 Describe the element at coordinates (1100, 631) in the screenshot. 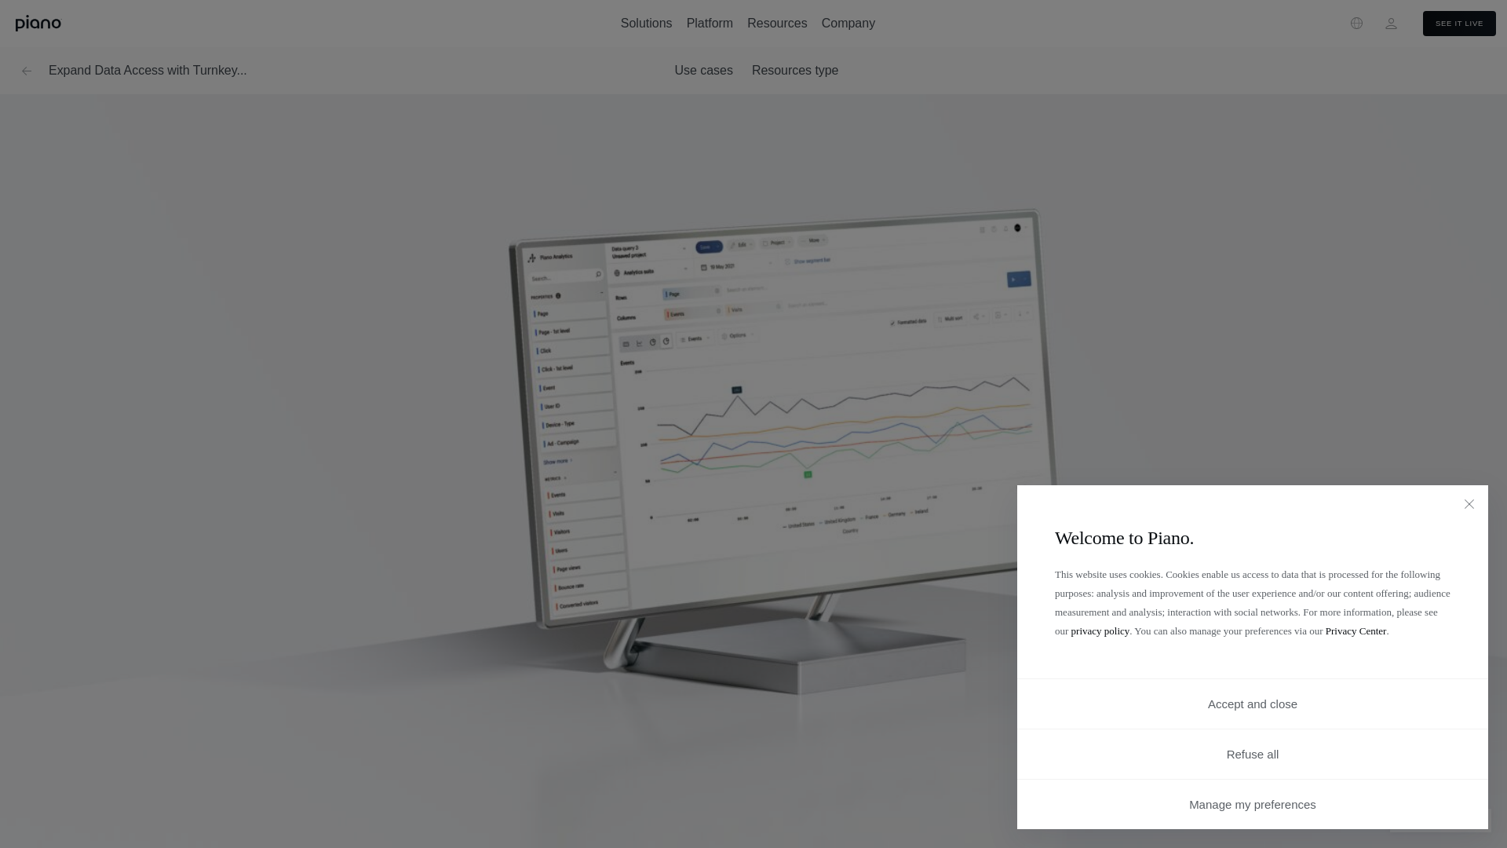

I see `Piano Privacy Policy` at that location.